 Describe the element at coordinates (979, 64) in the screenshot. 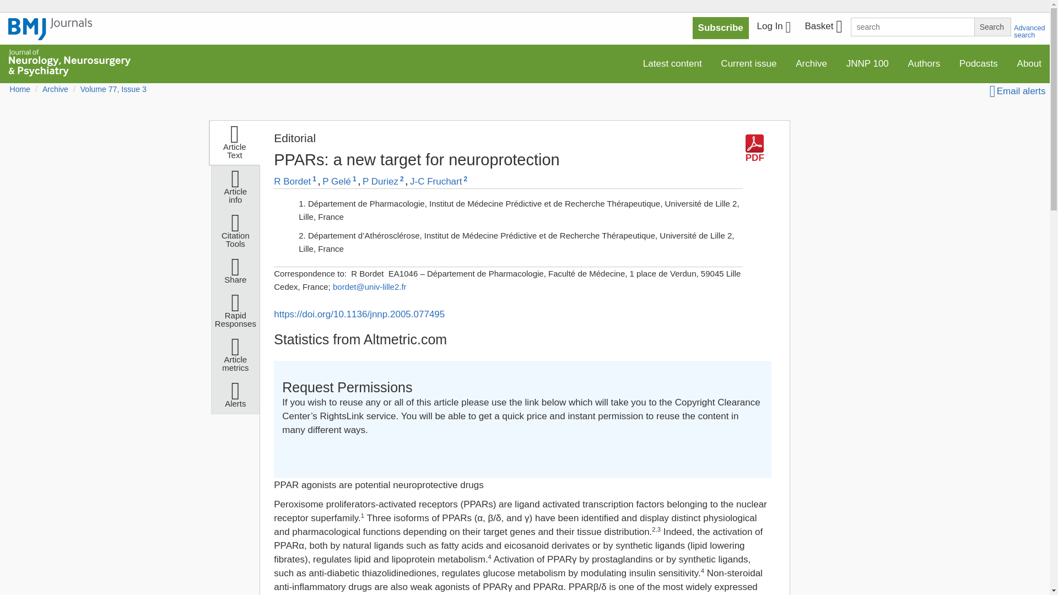

I see `Podcasts` at that location.